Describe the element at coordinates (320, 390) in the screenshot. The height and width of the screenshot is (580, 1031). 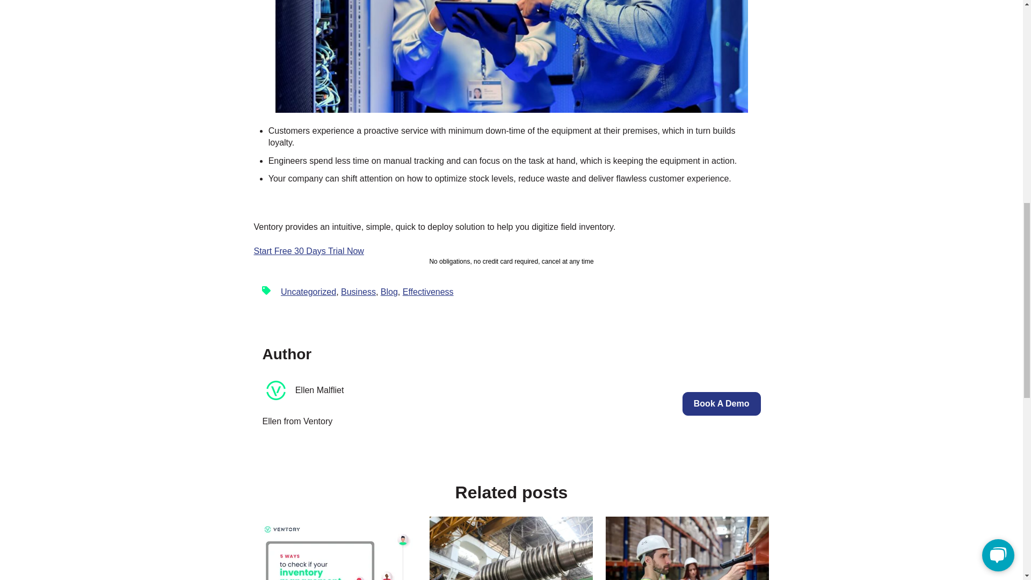
I see `Ellen Malfliet` at that location.